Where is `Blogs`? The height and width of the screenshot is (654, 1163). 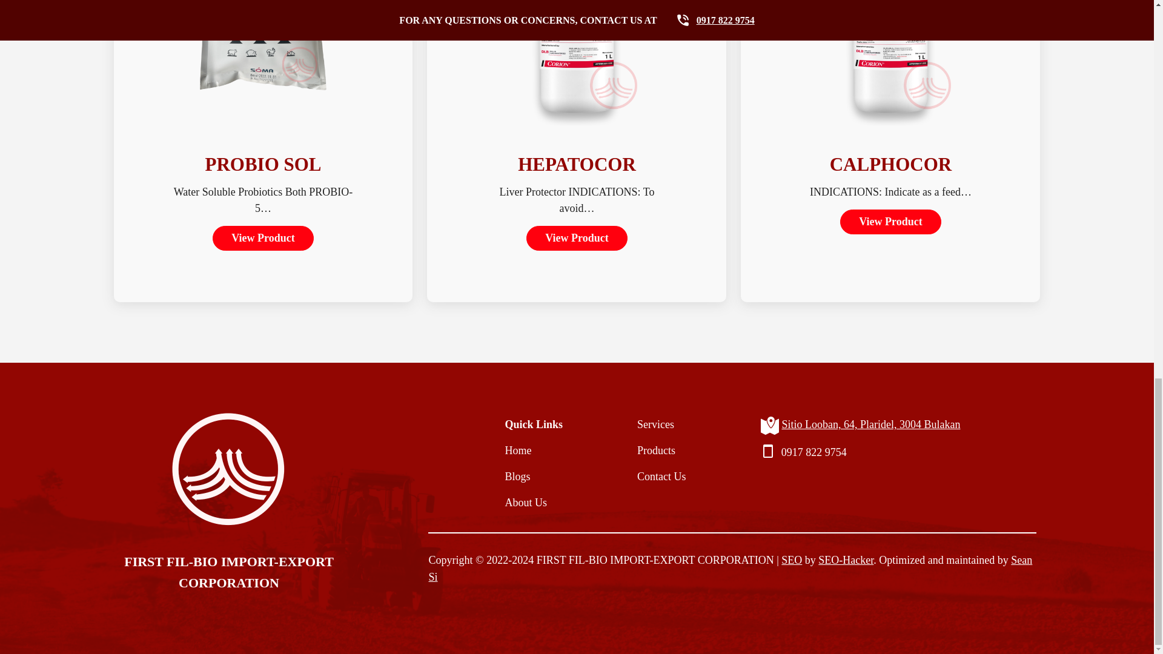
Blogs is located at coordinates (534, 477).